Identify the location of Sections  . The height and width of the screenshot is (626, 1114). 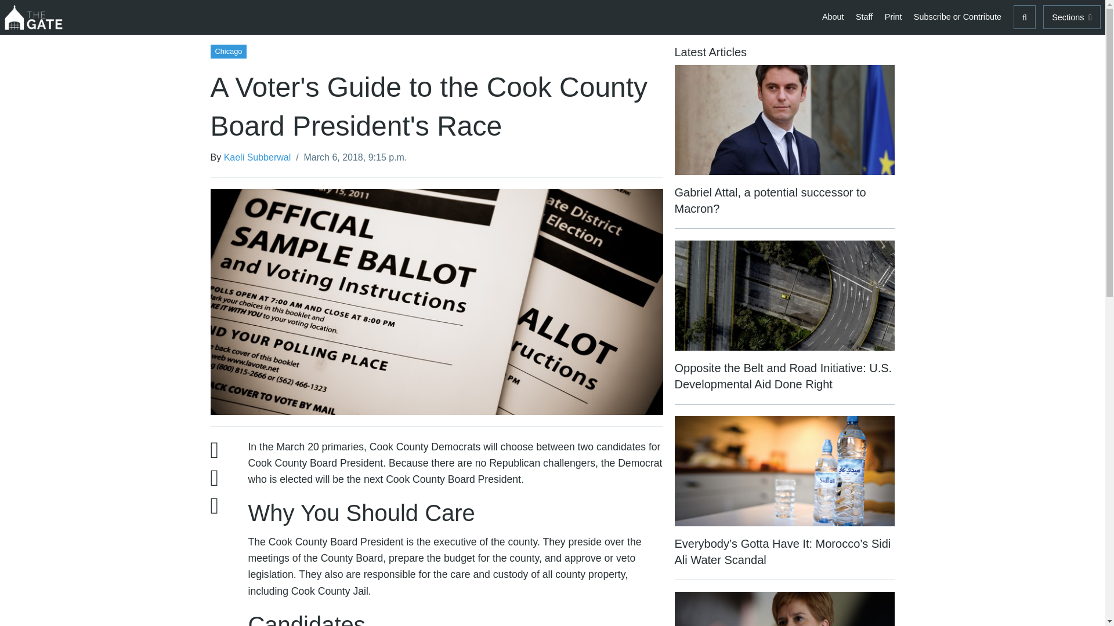
(1071, 16).